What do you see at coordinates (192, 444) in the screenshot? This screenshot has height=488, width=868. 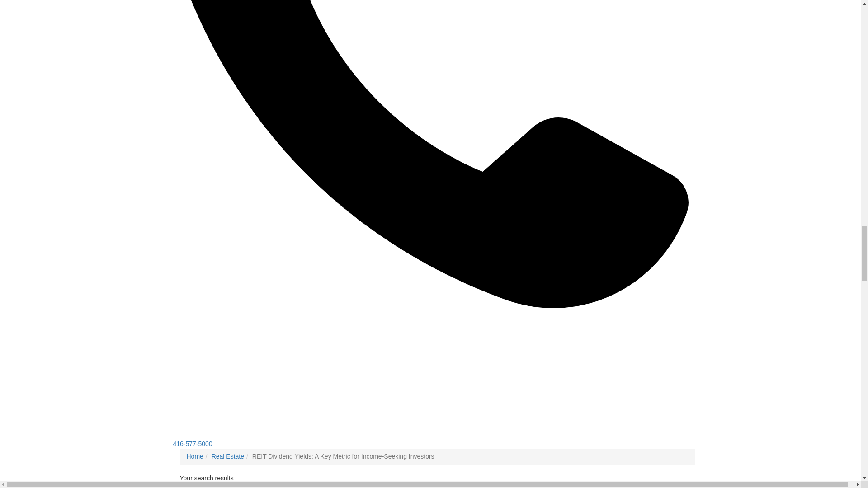 I see `416-577-5000` at bounding box center [192, 444].